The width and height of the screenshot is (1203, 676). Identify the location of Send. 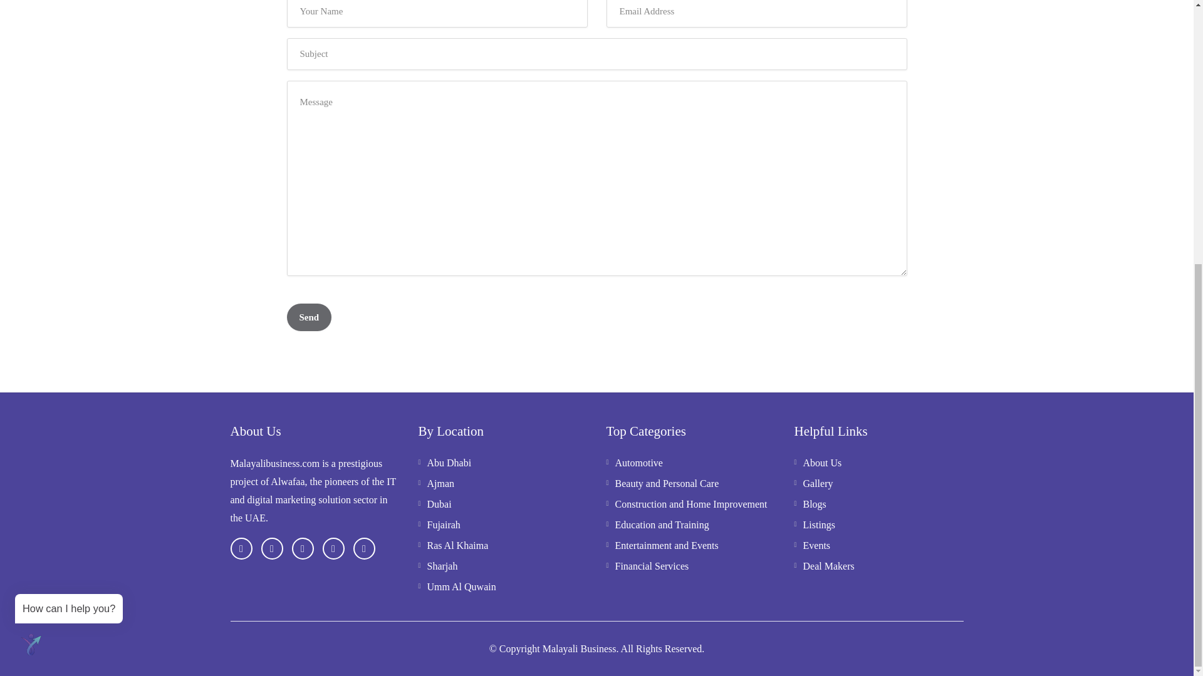
(310, 317).